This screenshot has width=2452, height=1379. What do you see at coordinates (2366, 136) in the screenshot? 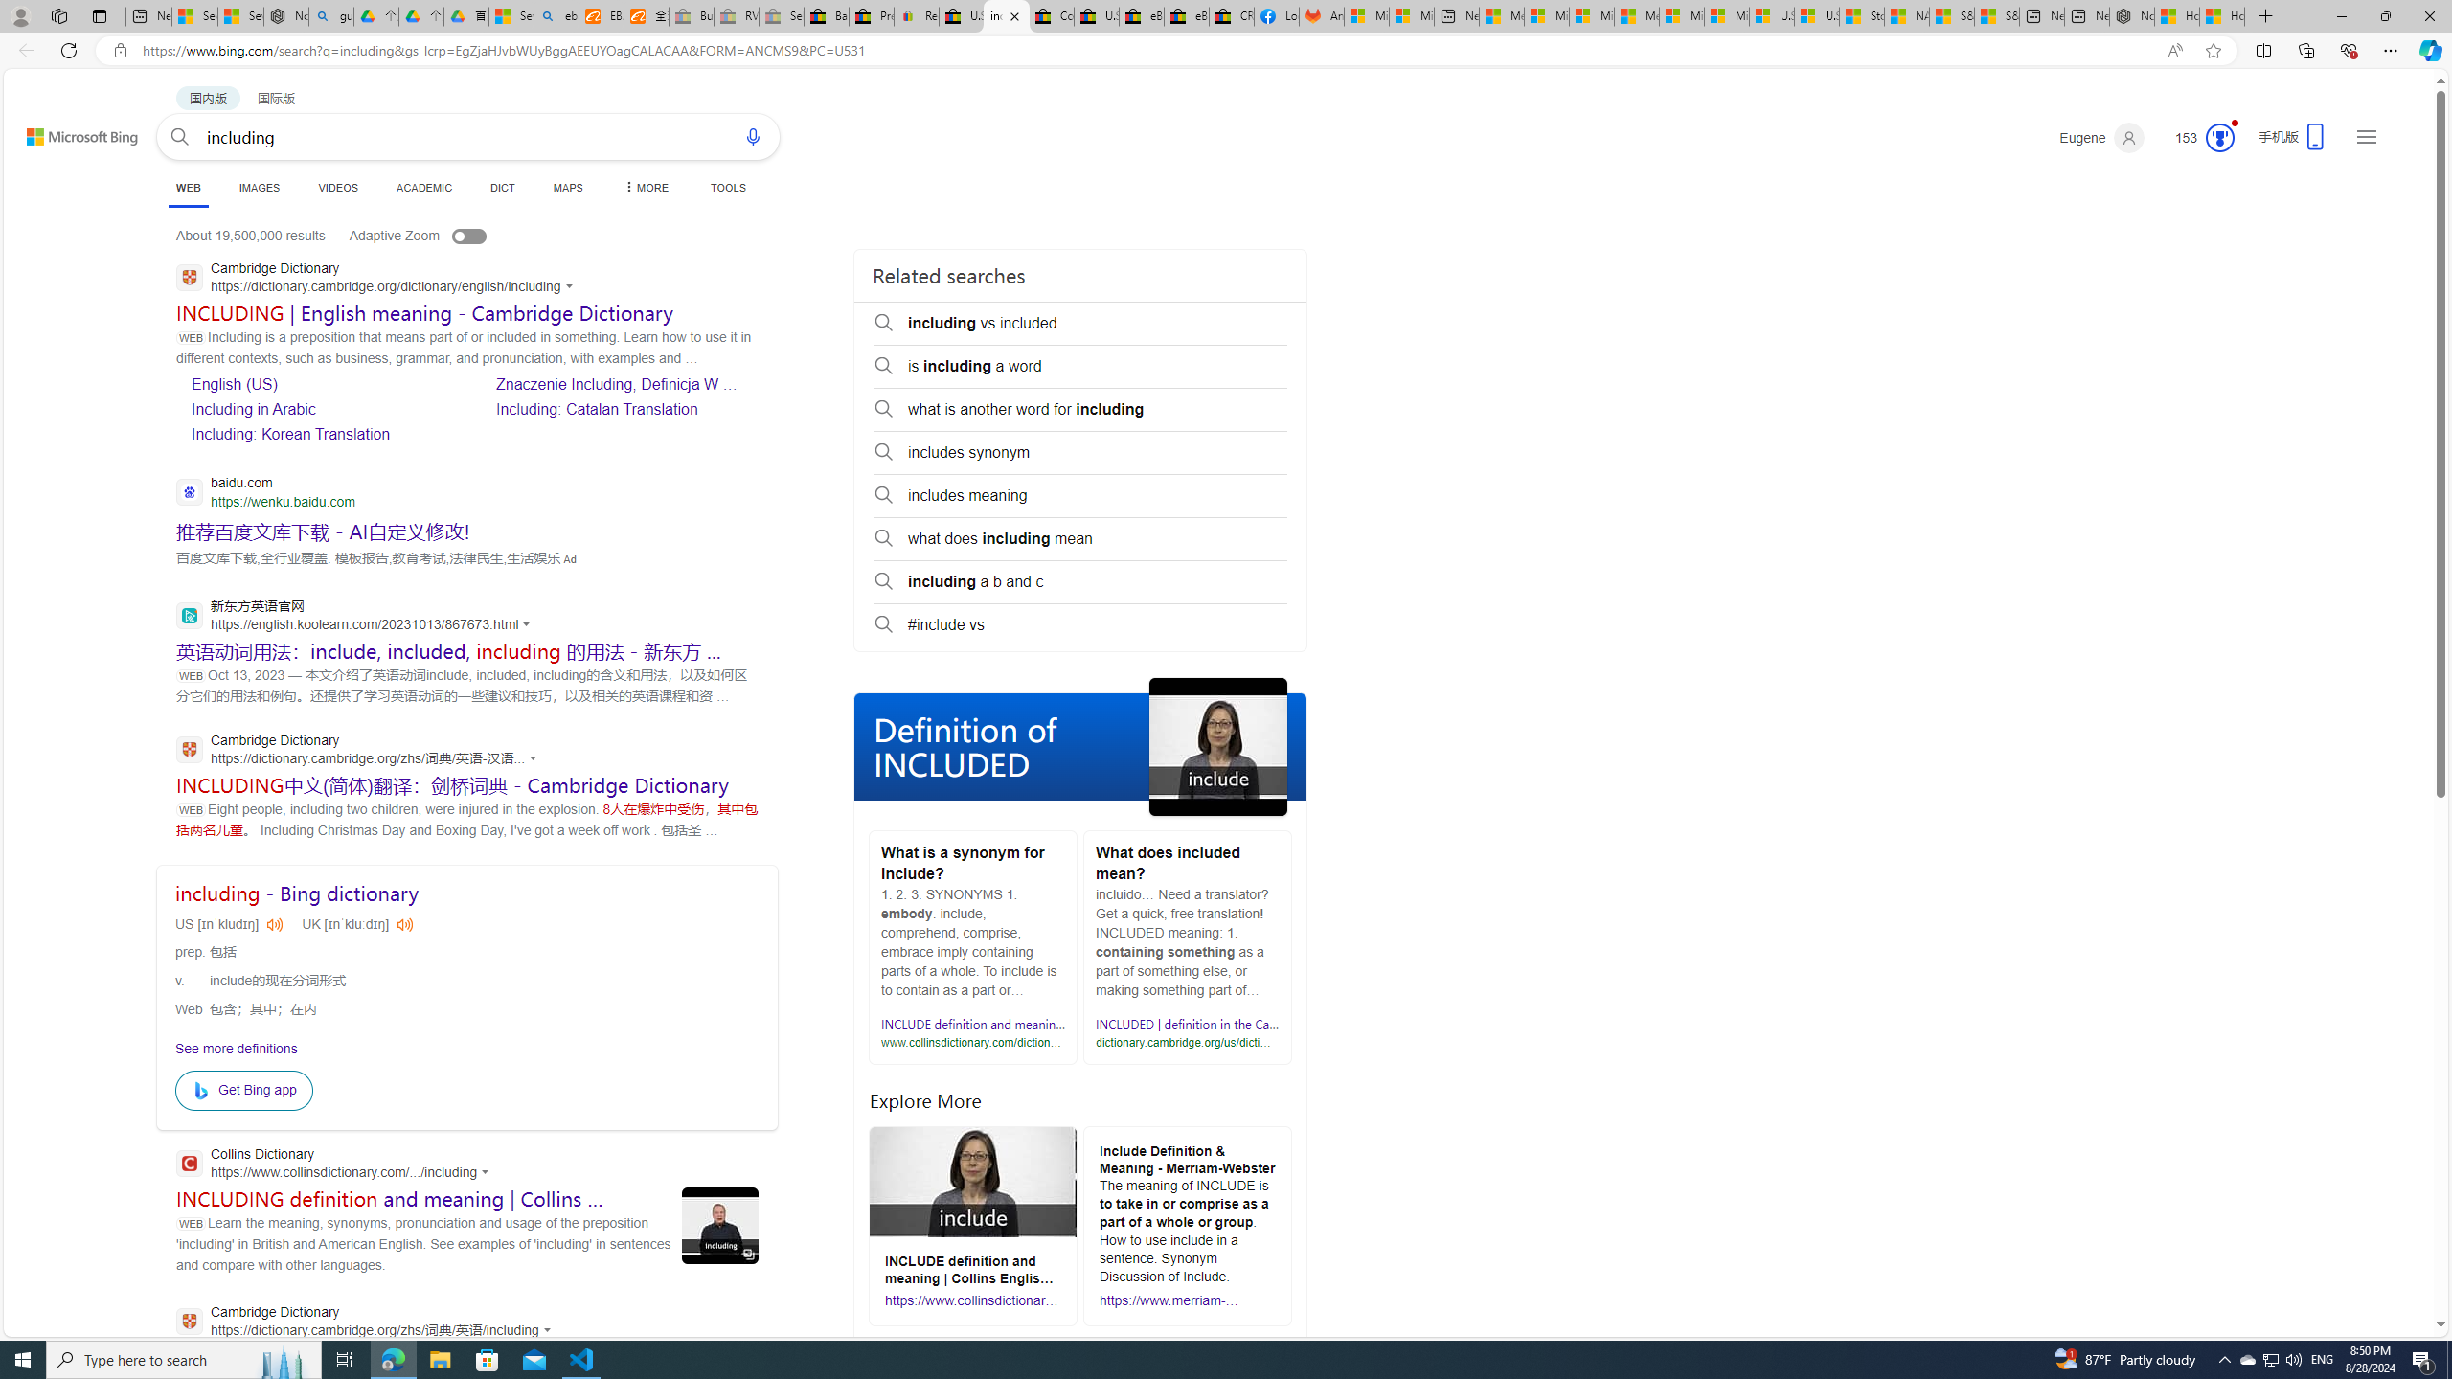
I see `Settings and quick links` at bounding box center [2366, 136].